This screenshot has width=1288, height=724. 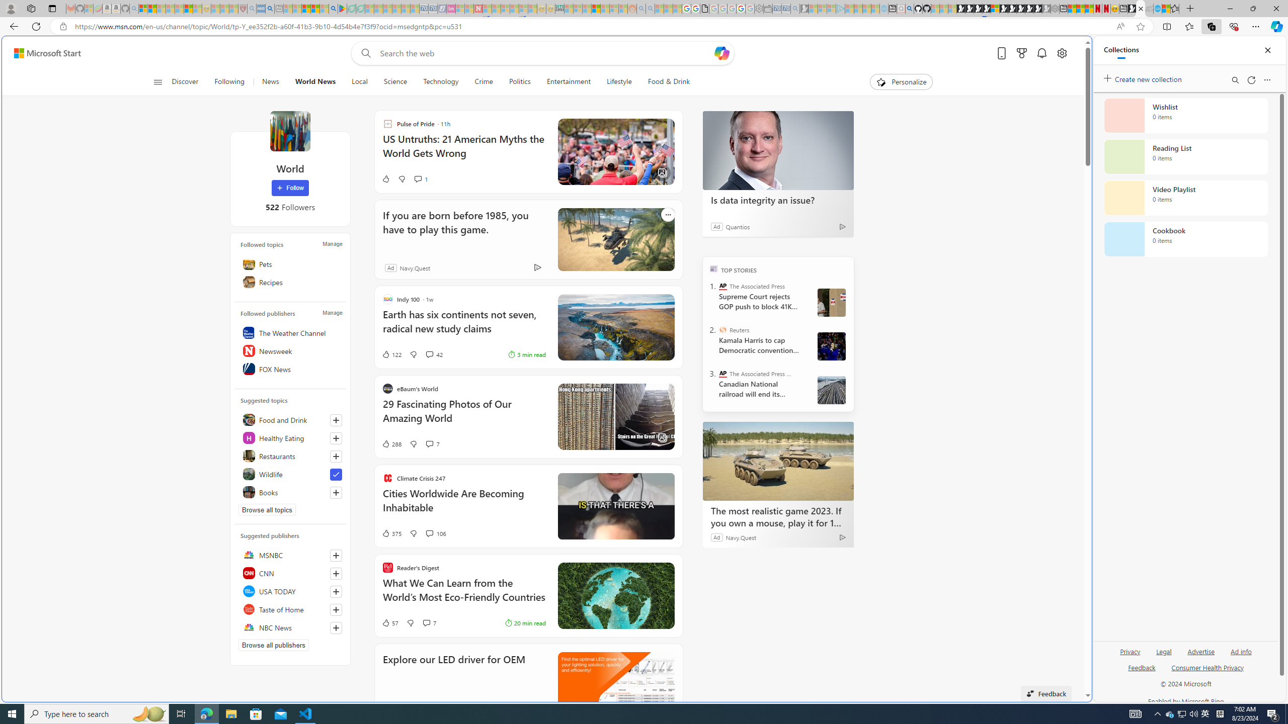 I want to click on Food and Drink, so click(x=290, y=419).